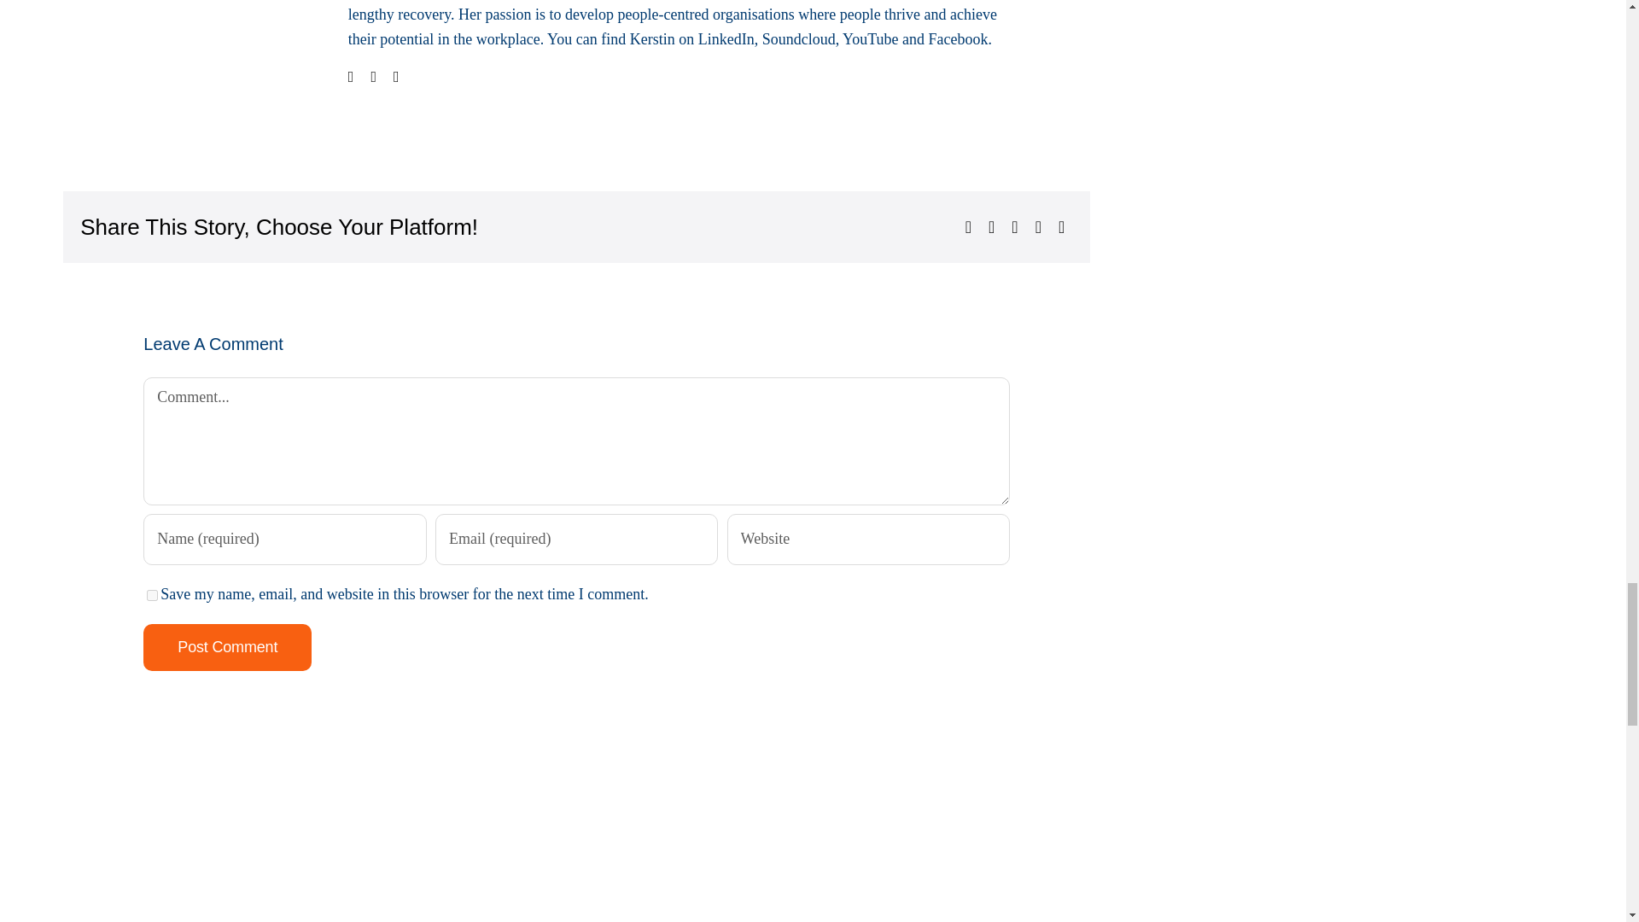 This screenshot has height=922, width=1639. I want to click on Post Comment, so click(227, 647).